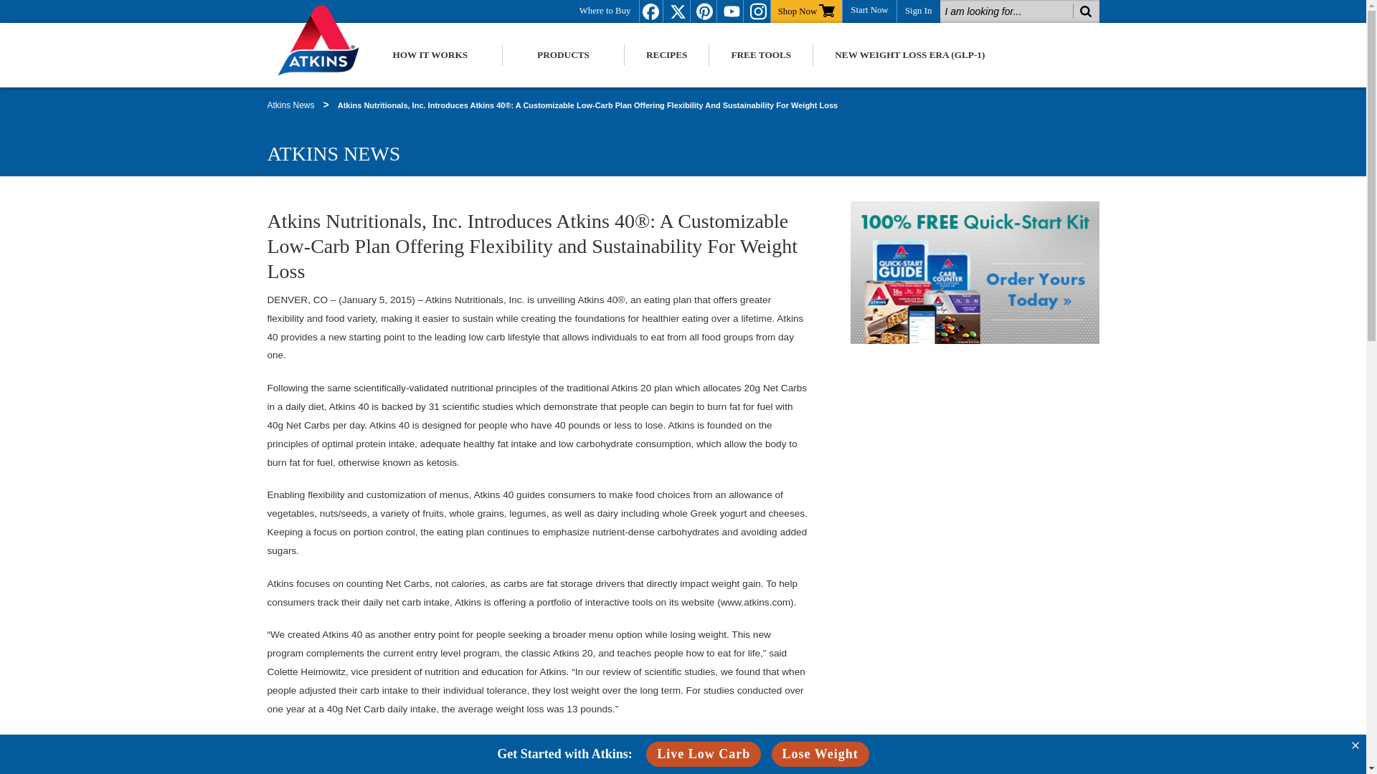 The height and width of the screenshot is (774, 1377). What do you see at coordinates (667, 54) in the screenshot?
I see `RECIPES` at bounding box center [667, 54].